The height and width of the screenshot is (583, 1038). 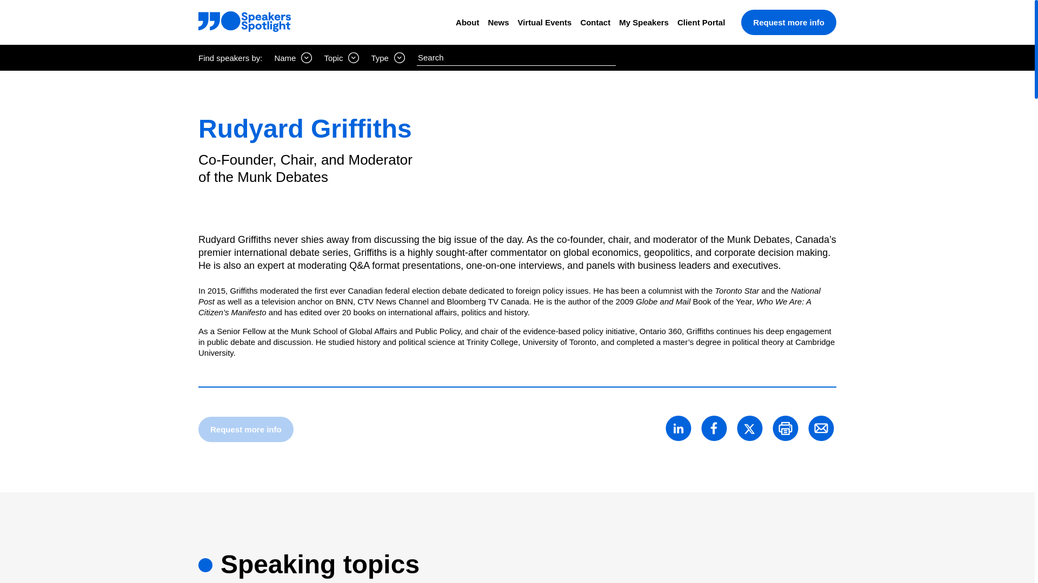 What do you see at coordinates (498, 22) in the screenshot?
I see `News` at bounding box center [498, 22].